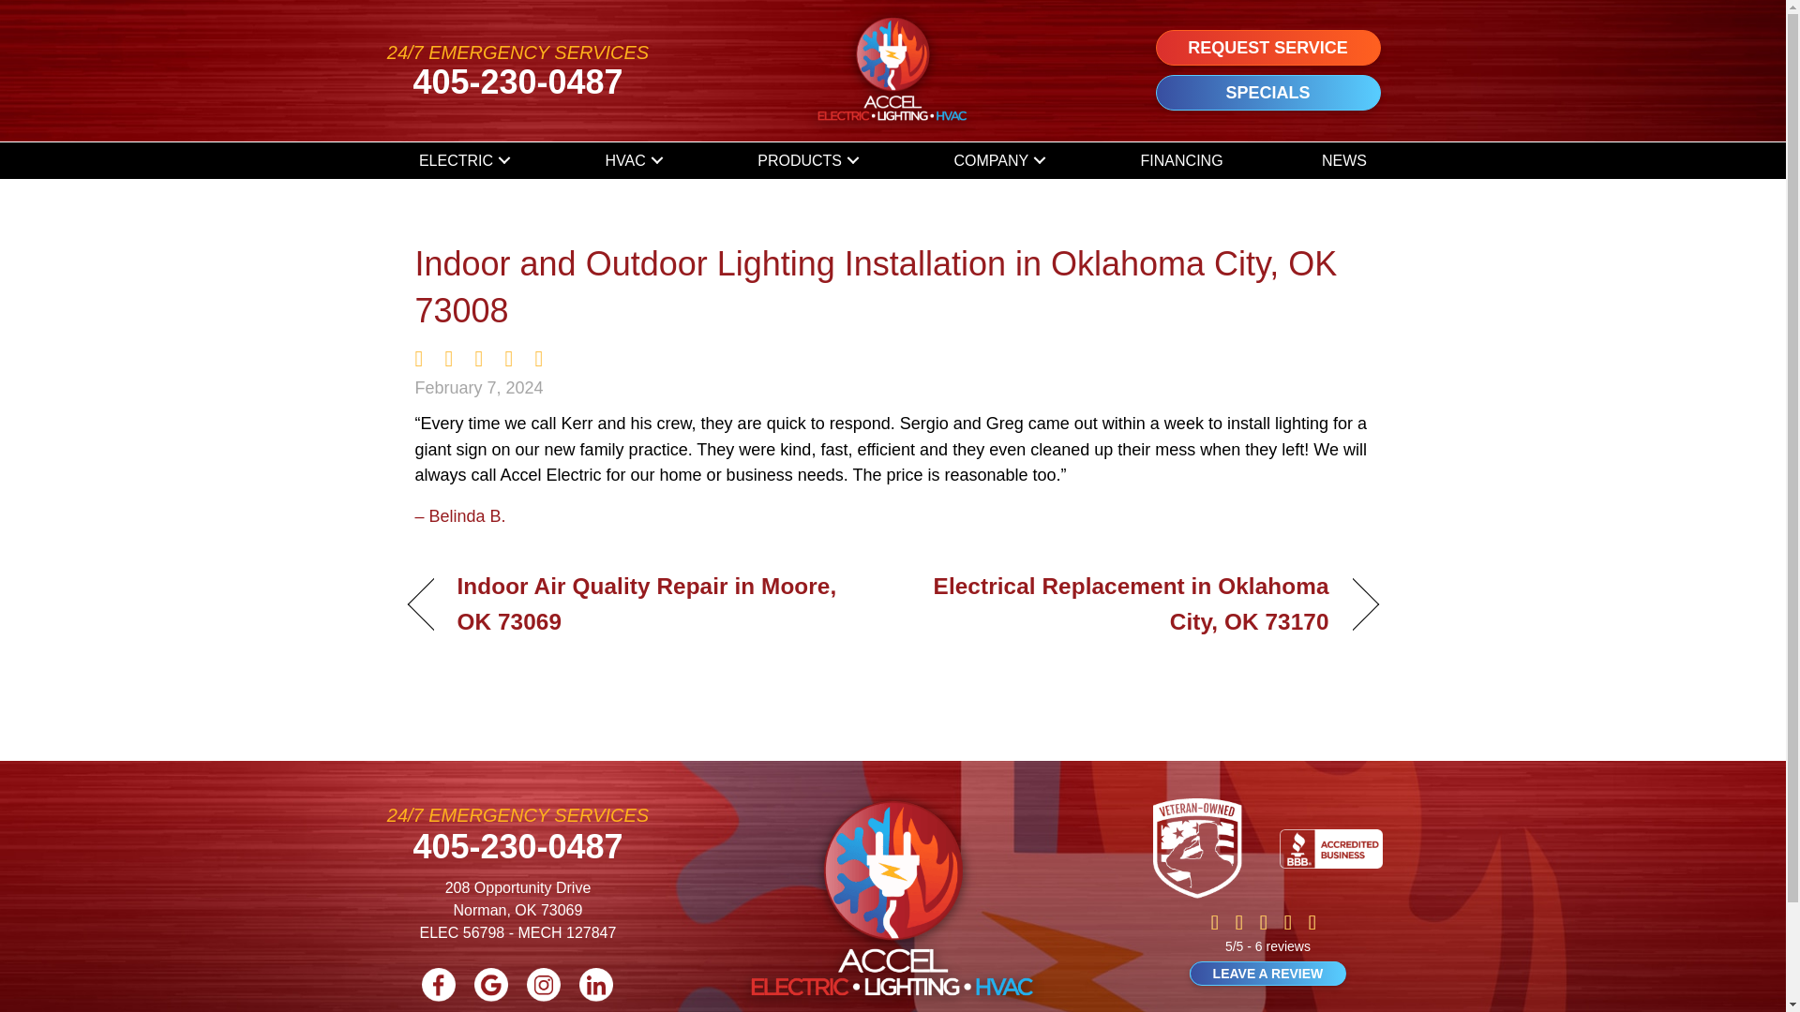 The height and width of the screenshot is (1012, 1800). I want to click on 405-230-0487, so click(517, 82).